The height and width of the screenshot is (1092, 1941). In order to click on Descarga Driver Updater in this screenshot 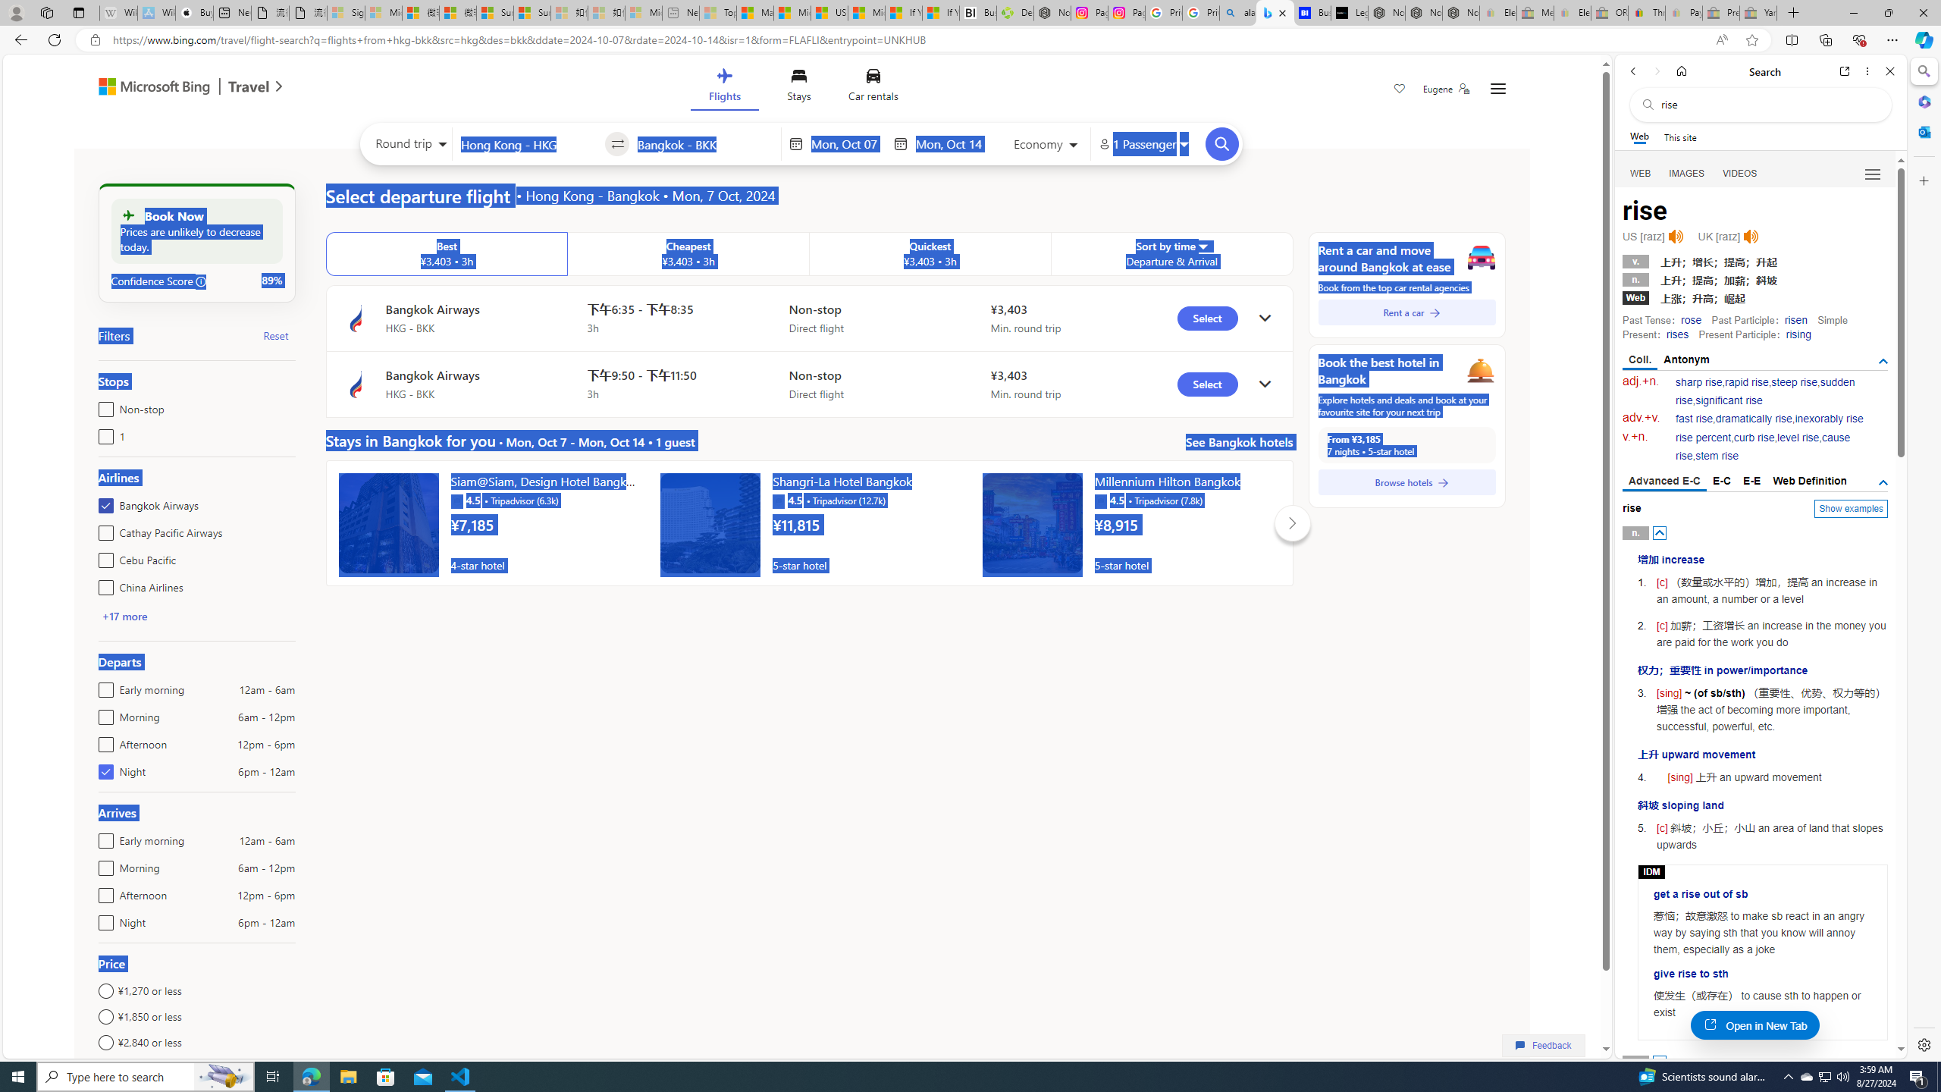, I will do `click(1014, 13)`.